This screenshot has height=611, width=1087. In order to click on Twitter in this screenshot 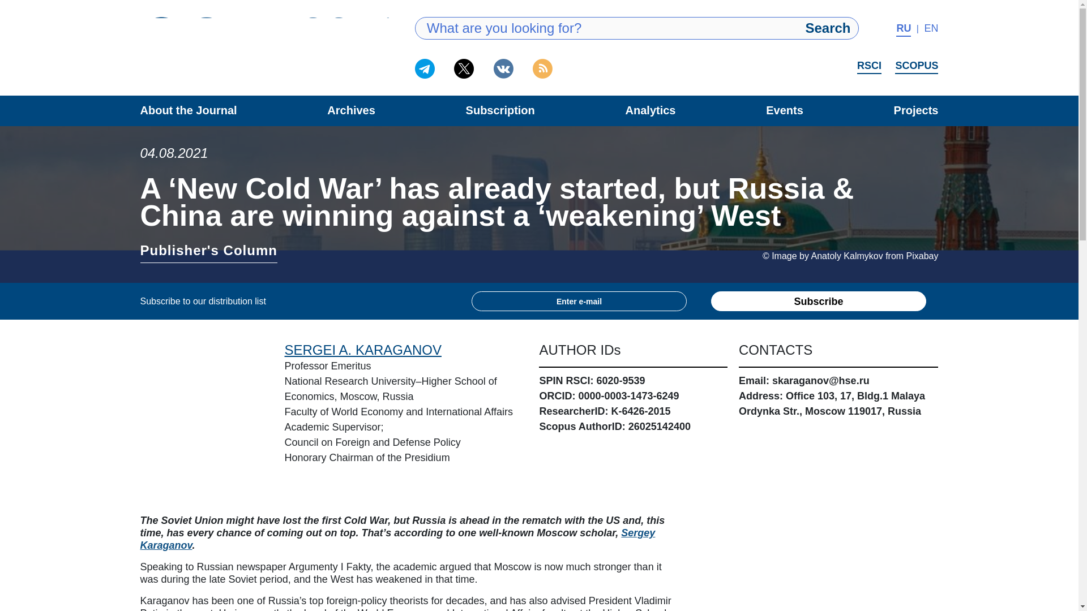, I will do `click(464, 68)`.